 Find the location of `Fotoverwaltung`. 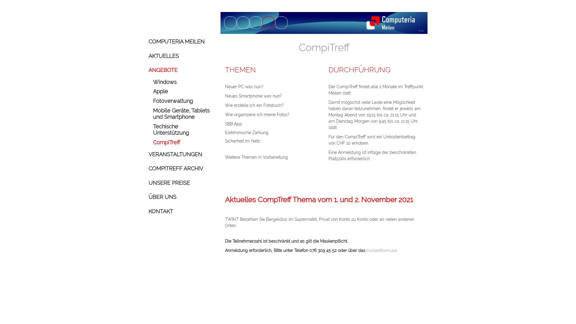

Fotoverwaltung is located at coordinates (182, 101).